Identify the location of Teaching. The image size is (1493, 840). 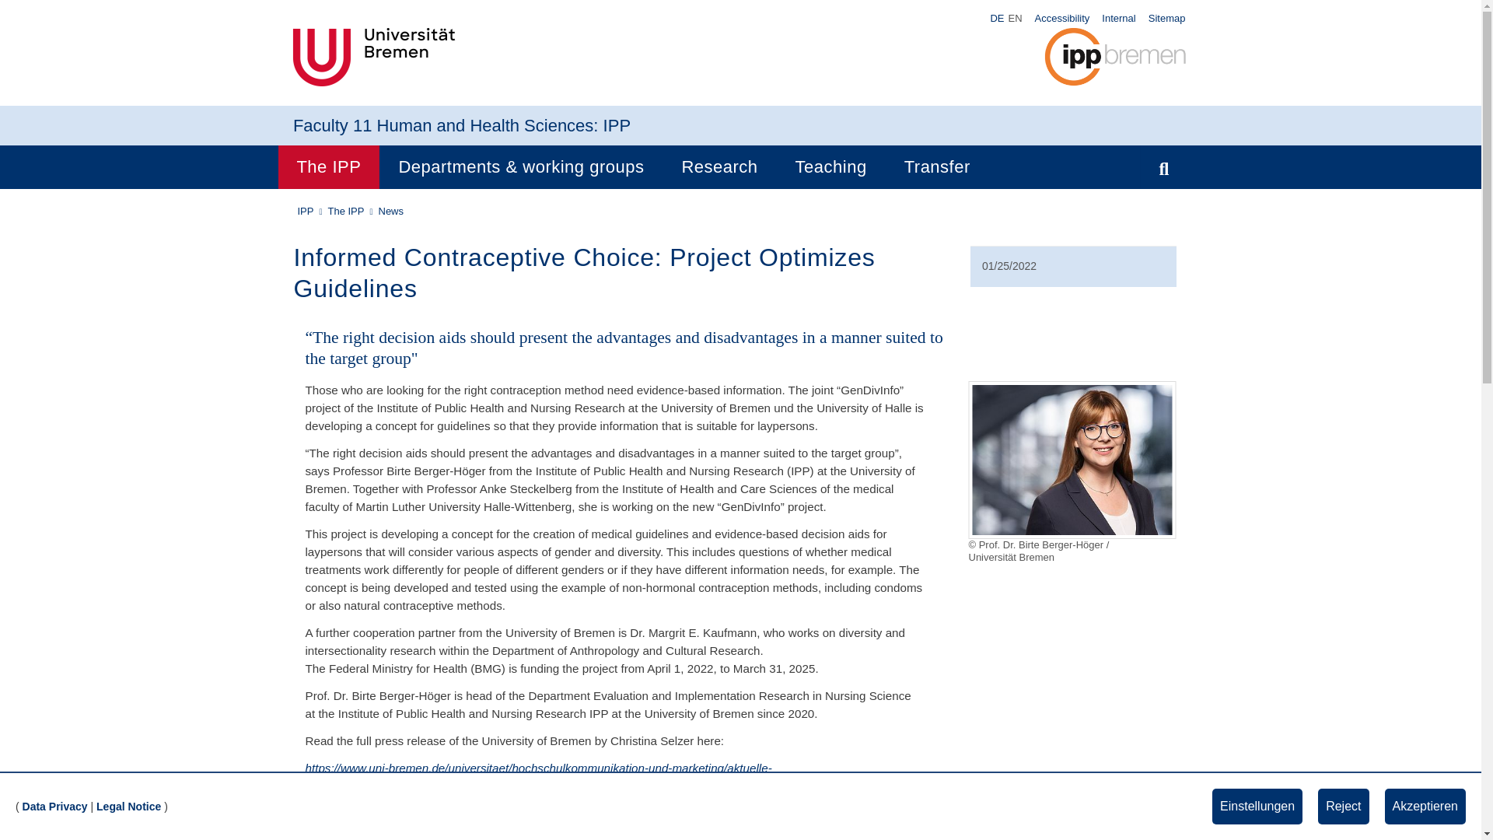
(830, 166).